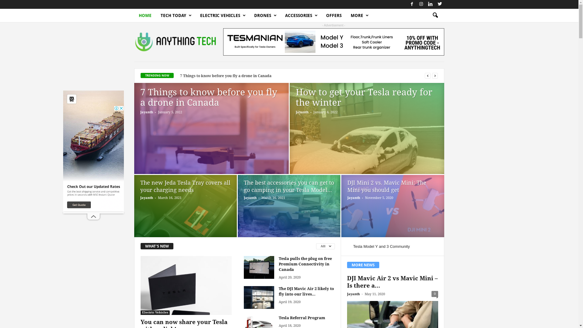  Describe the element at coordinates (435, 294) in the screenshot. I see `0` at that location.